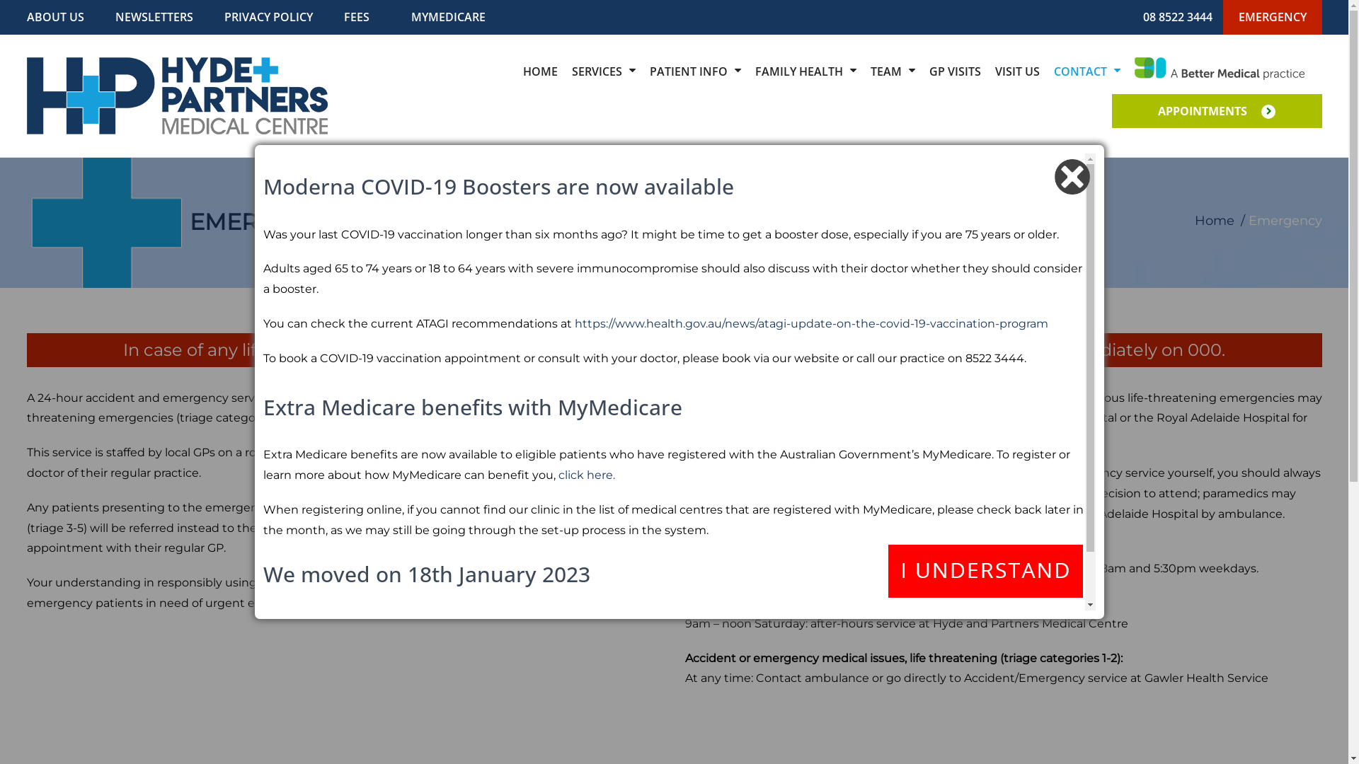 The height and width of the screenshot is (764, 1359). I want to click on TEAM, so click(893, 71).